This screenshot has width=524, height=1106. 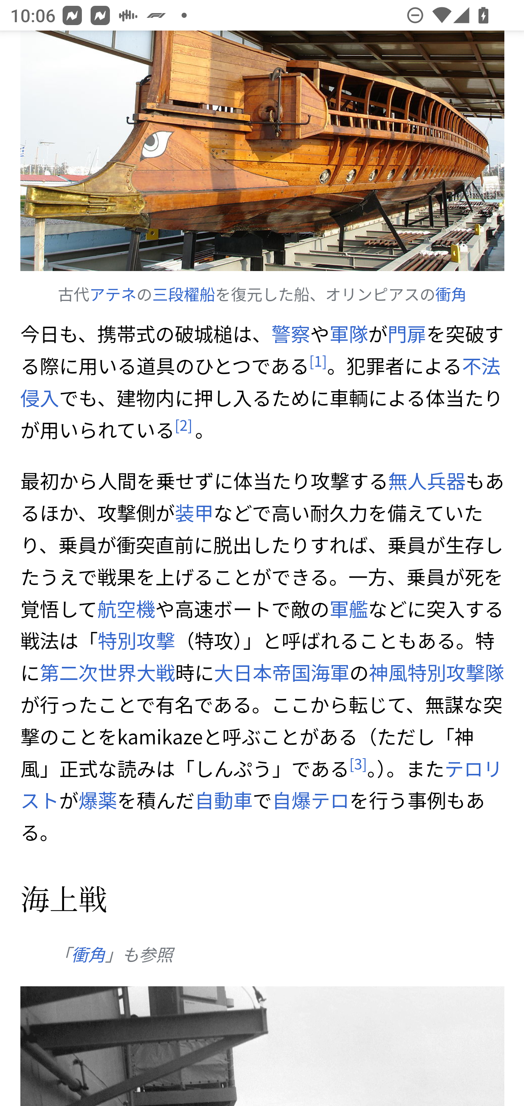 What do you see at coordinates (317, 360) in the screenshot?
I see `[] [ 1 ]` at bounding box center [317, 360].